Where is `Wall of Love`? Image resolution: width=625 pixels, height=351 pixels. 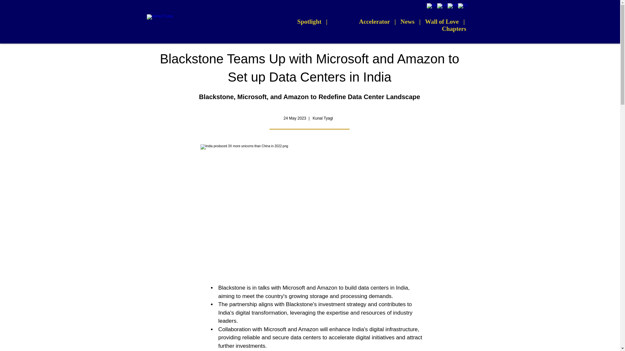
Wall of Love is located at coordinates (442, 21).